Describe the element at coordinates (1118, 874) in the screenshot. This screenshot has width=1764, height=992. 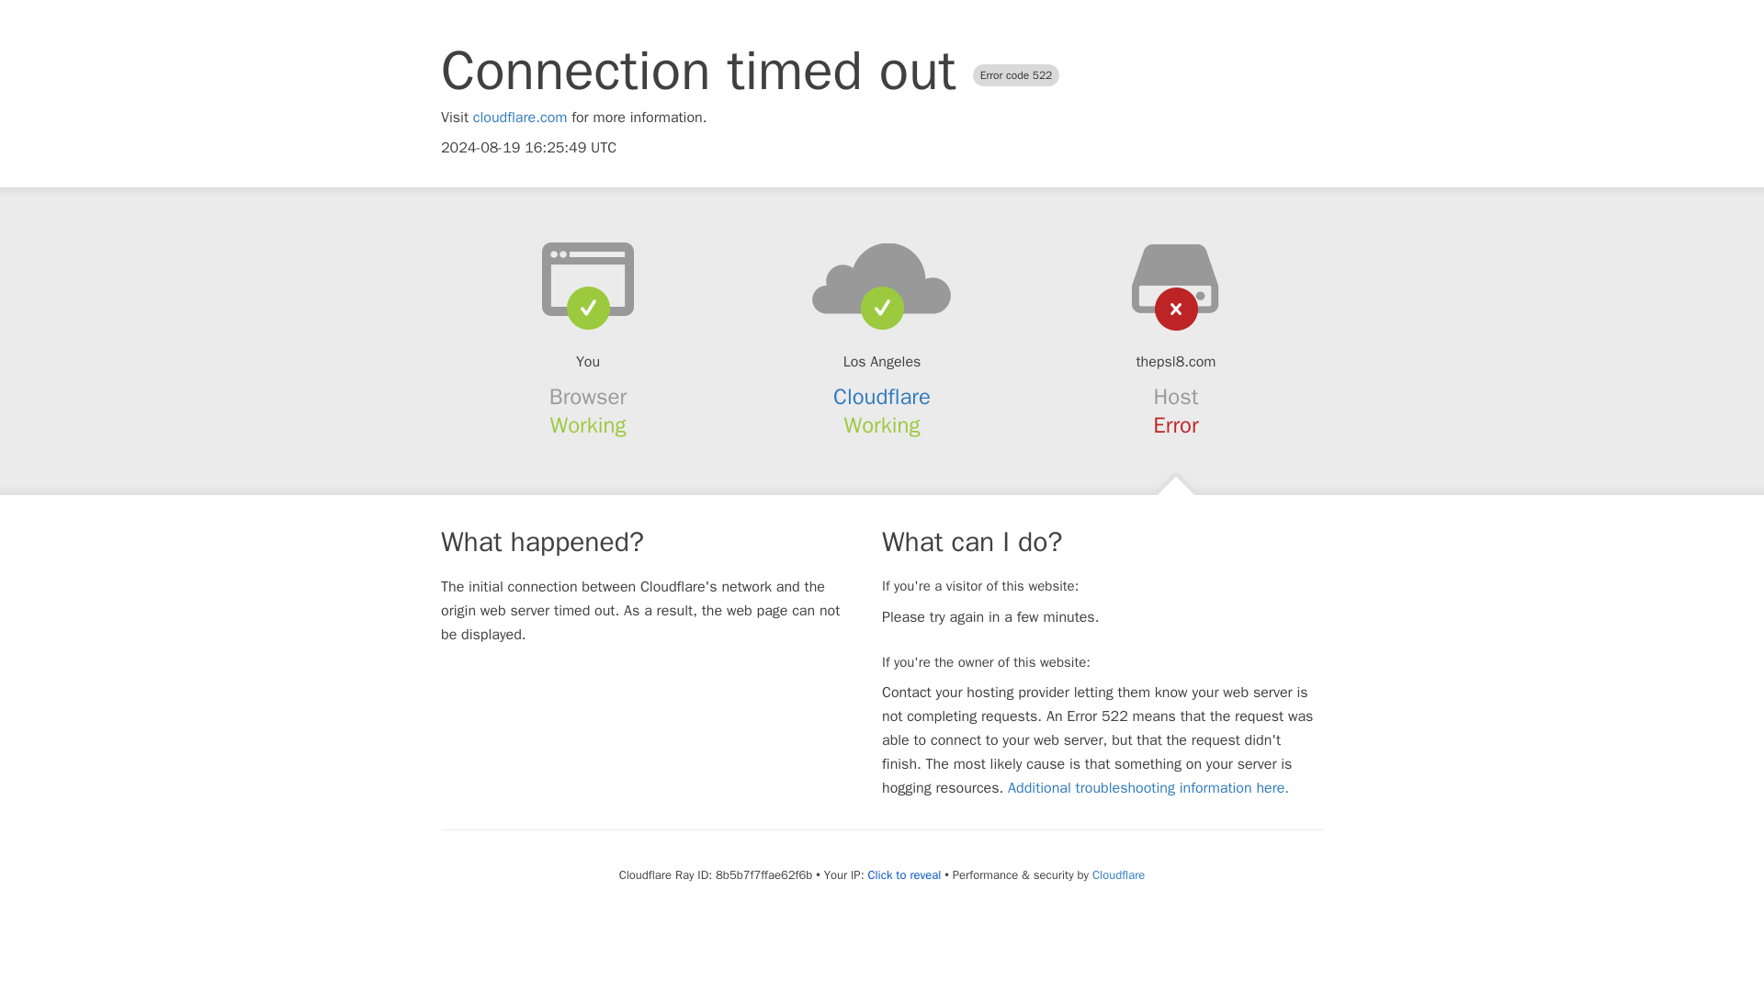
I see `Cloudflare` at that location.